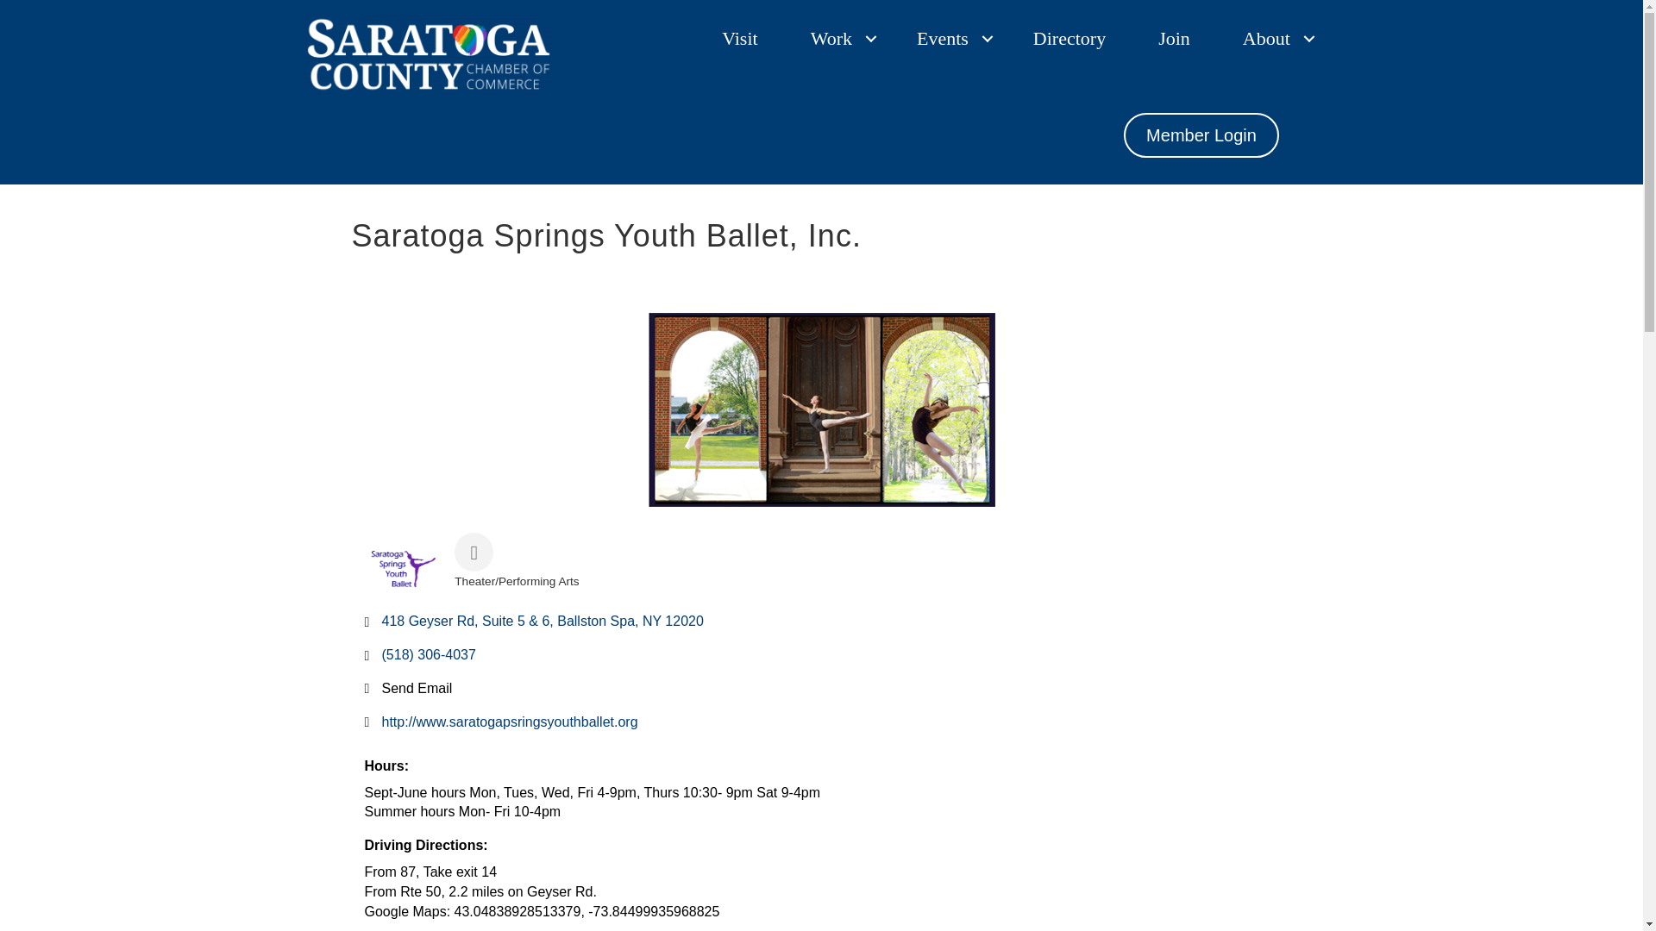  What do you see at coordinates (1201, 134) in the screenshot?
I see `Member Login` at bounding box center [1201, 134].